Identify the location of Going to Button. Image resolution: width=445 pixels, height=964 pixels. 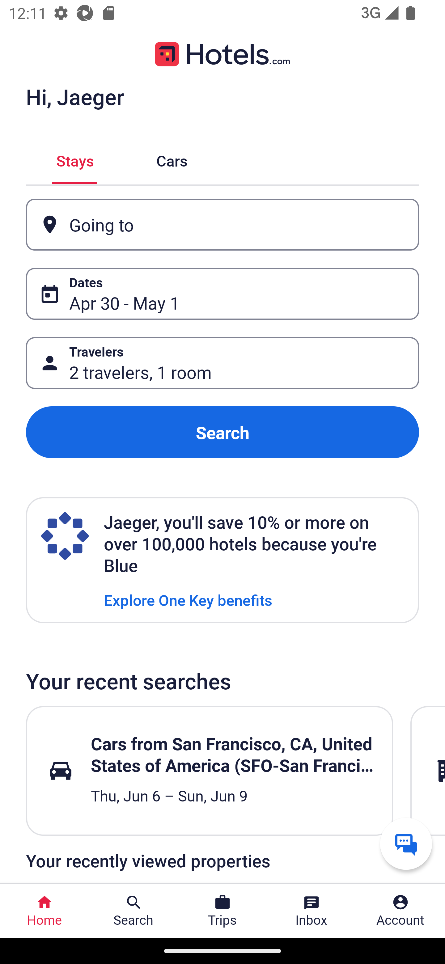
(222, 224).